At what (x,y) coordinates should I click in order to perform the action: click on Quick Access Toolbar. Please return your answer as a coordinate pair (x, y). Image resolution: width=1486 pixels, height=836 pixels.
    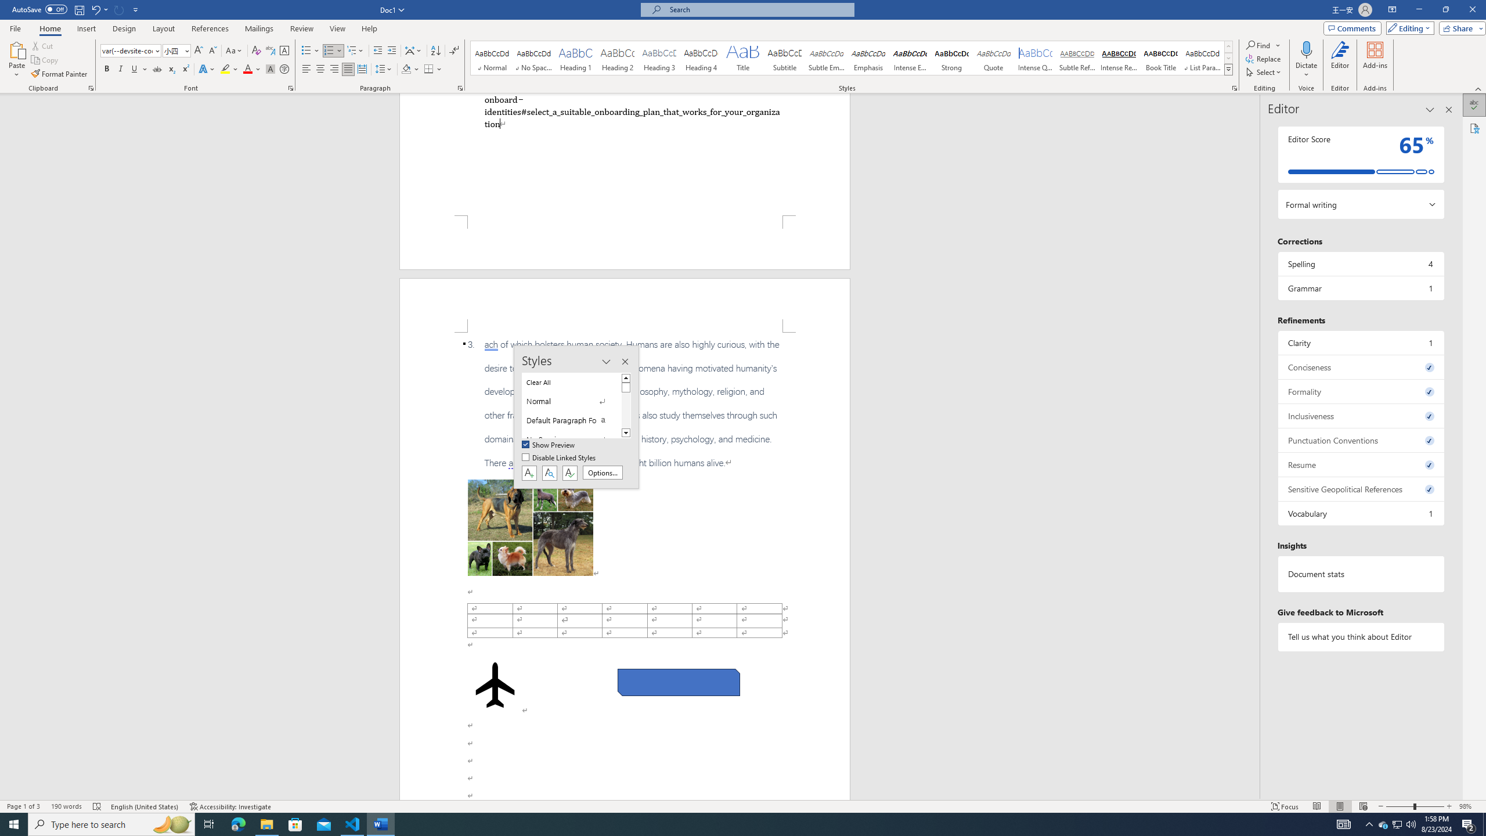
    Looking at the image, I should click on (77, 10).